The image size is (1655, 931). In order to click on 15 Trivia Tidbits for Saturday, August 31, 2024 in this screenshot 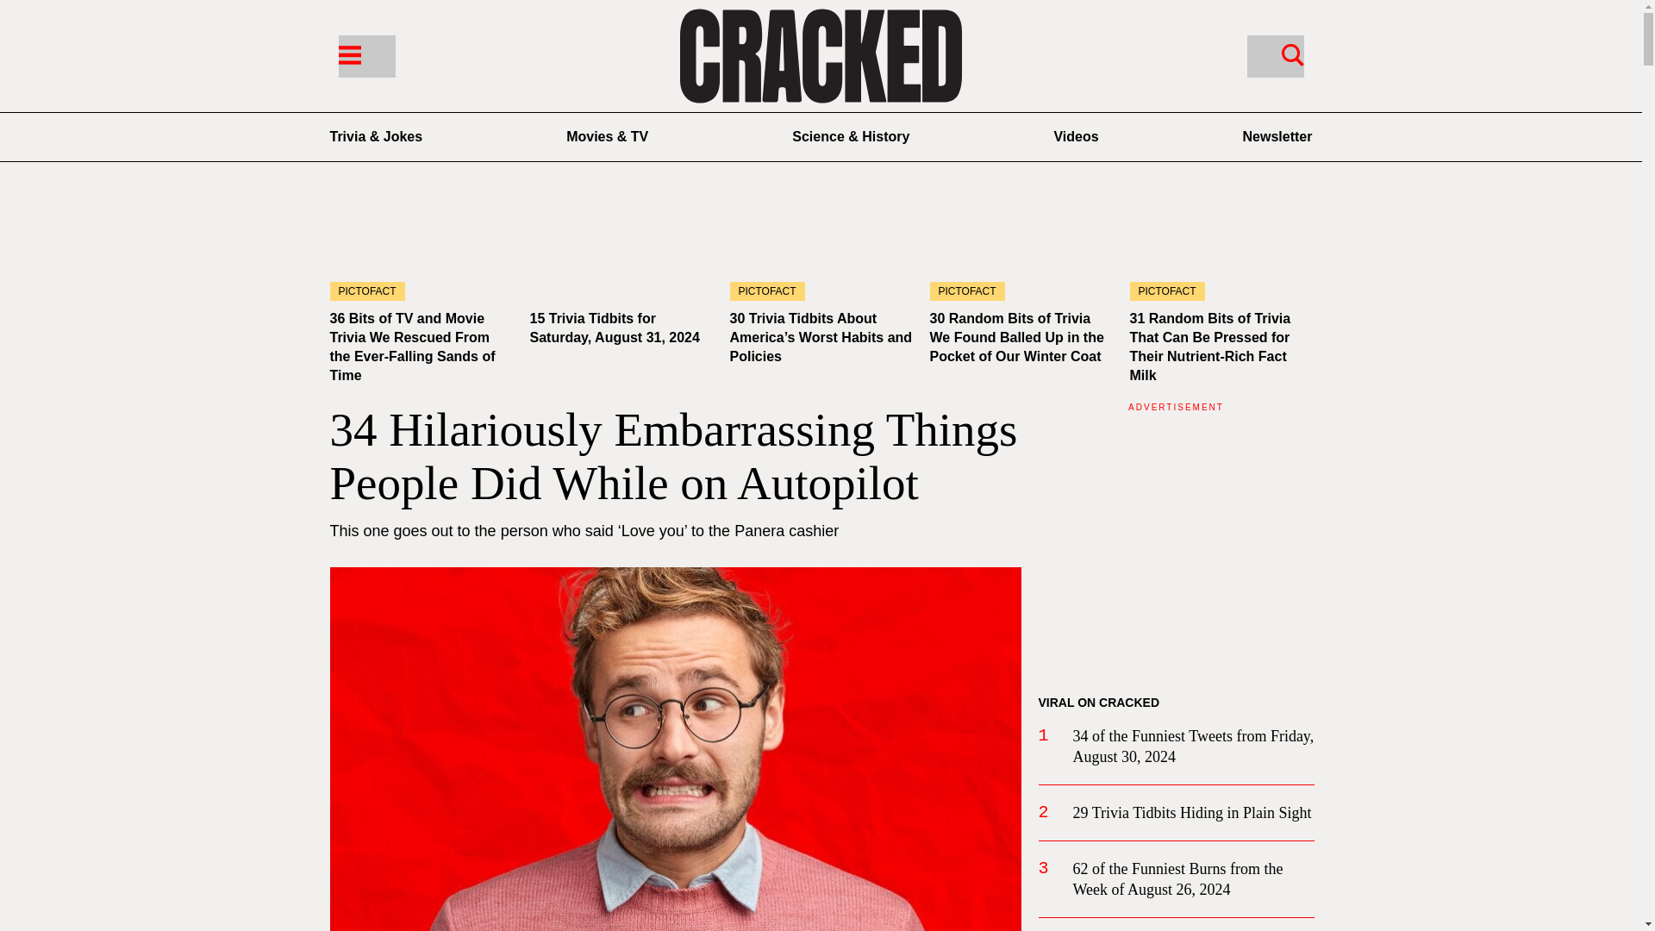, I will do `click(621, 249)`.